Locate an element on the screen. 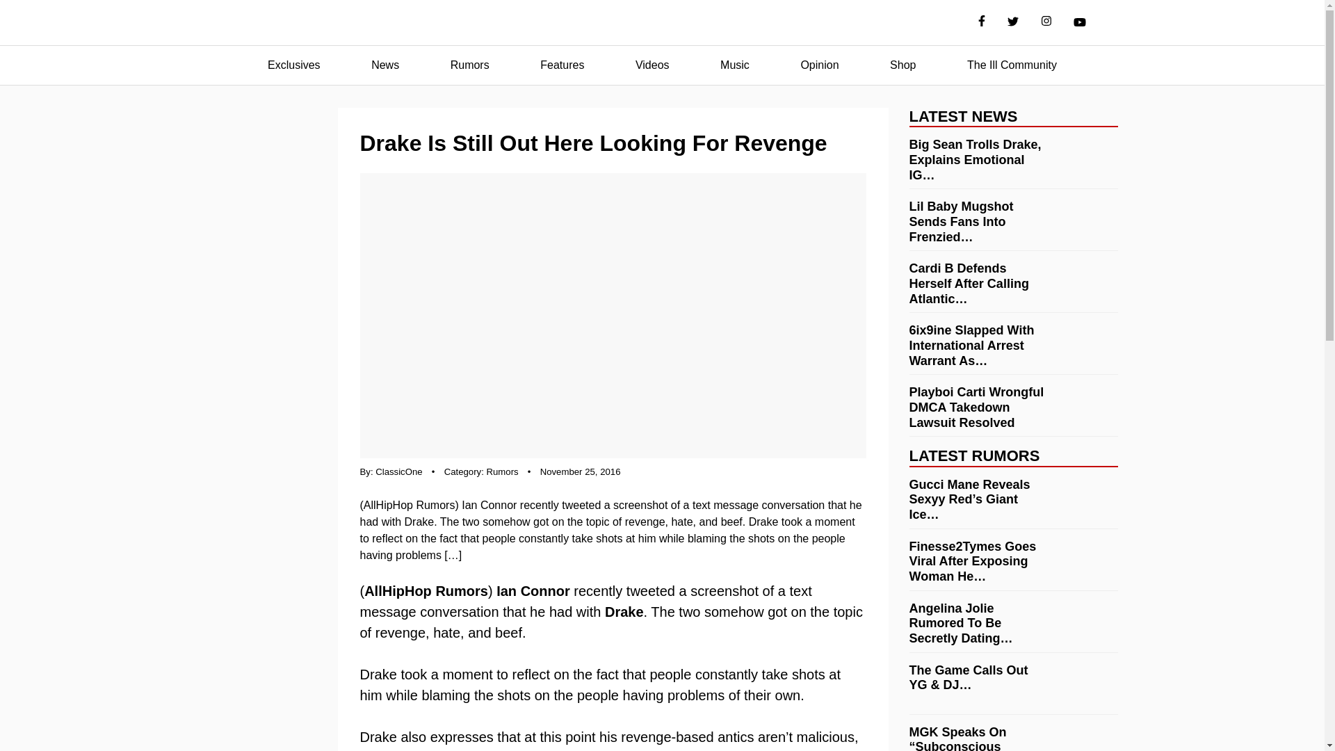 Image resolution: width=1335 pixels, height=751 pixels. Features is located at coordinates (562, 65).